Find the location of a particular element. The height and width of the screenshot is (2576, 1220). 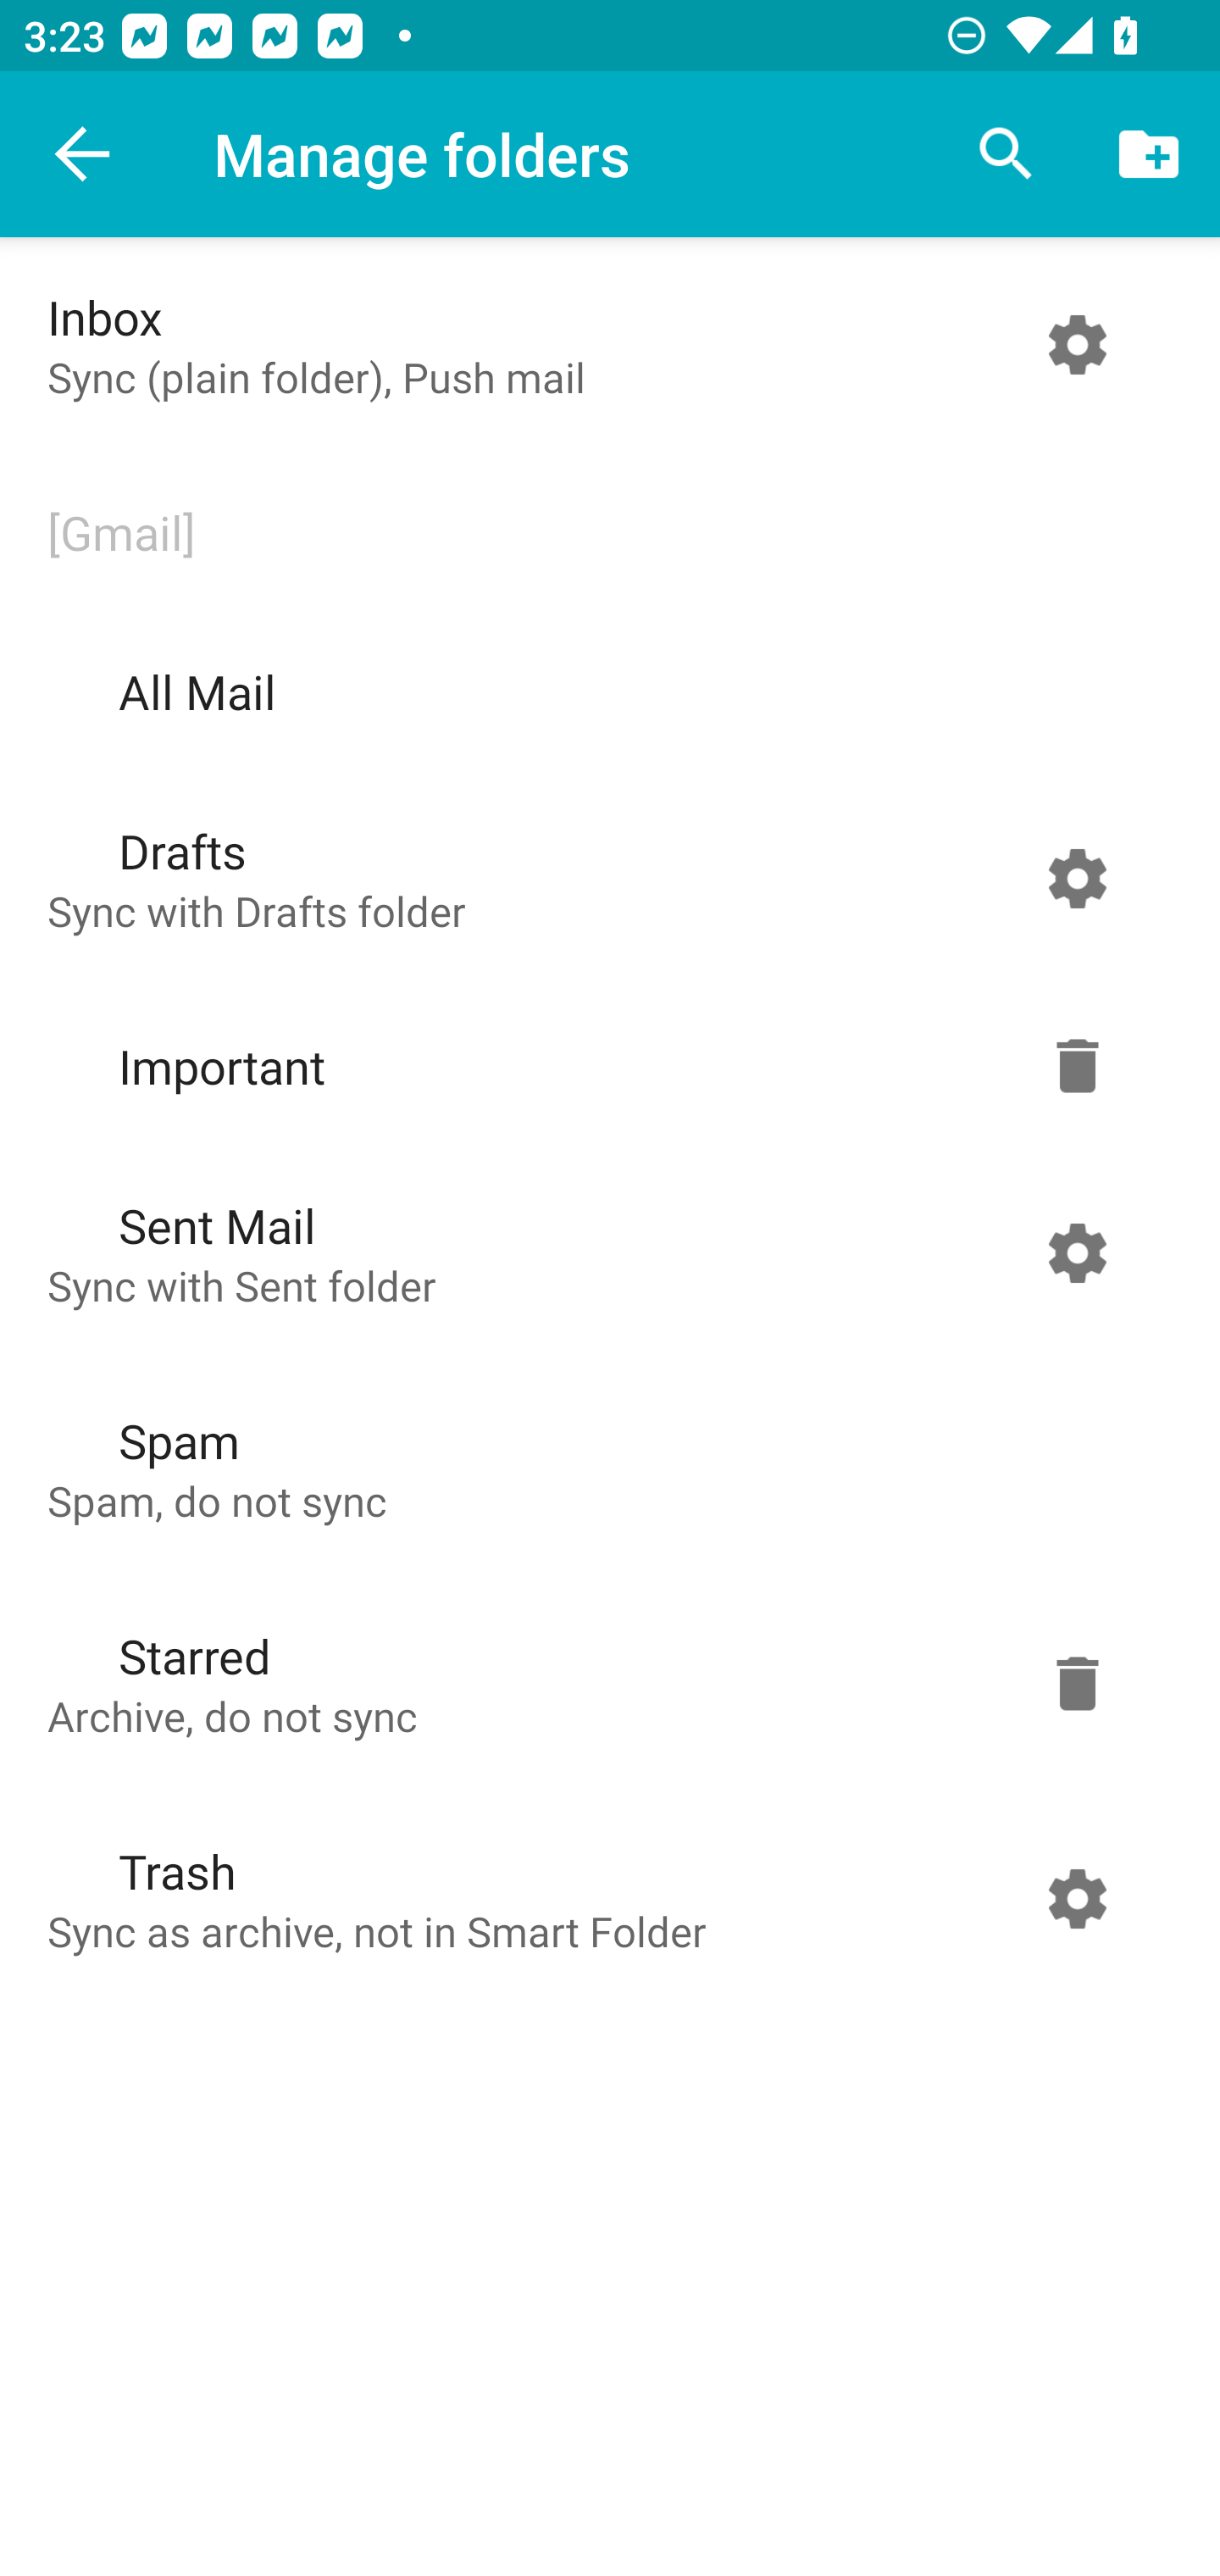

Folder settings is located at coordinates (1077, 878).